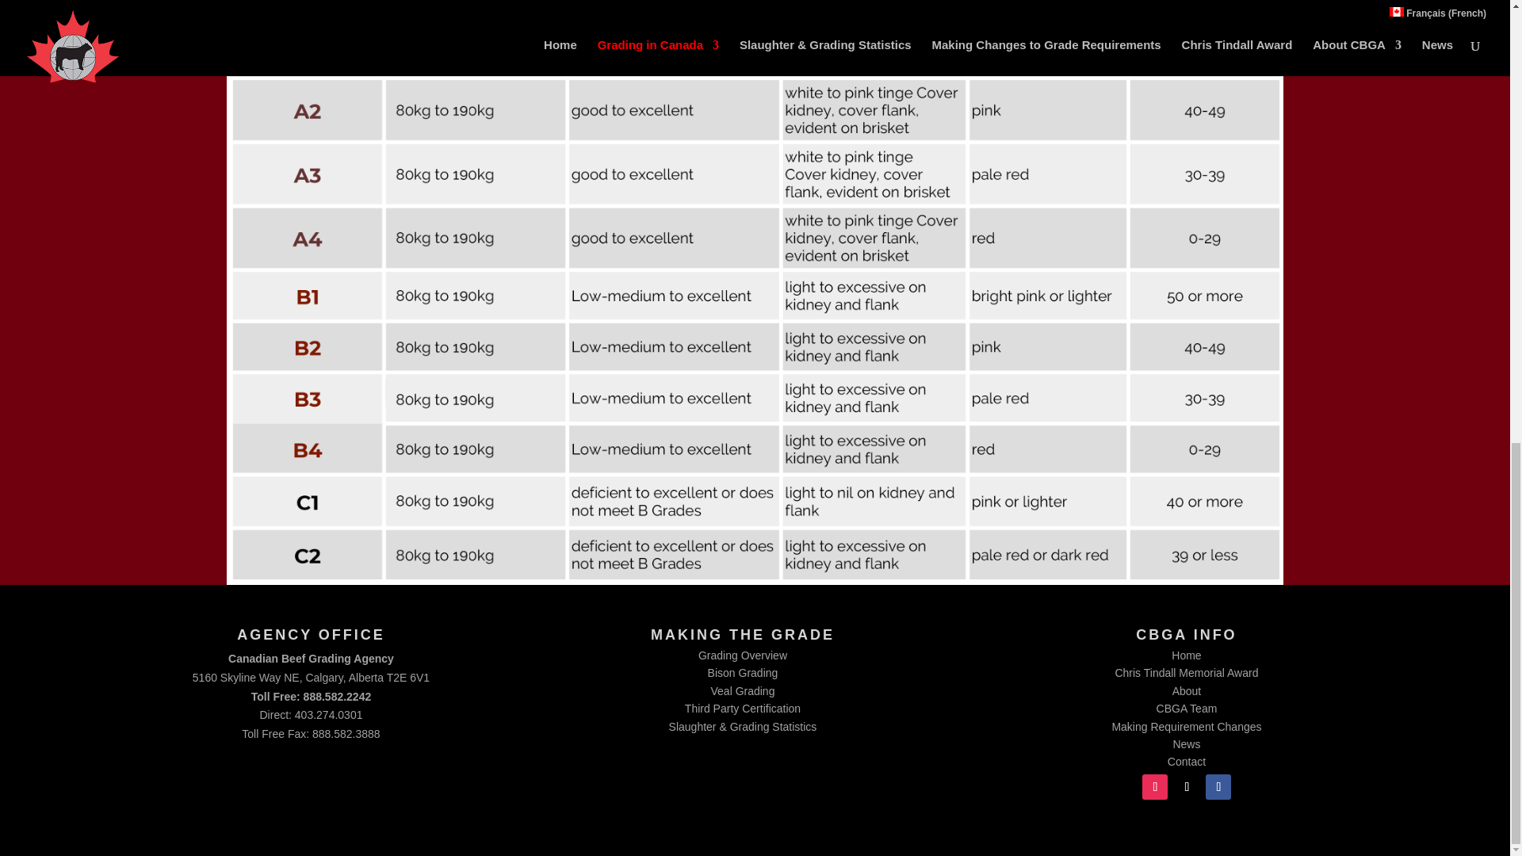 Image resolution: width=1522 pixels, height=856 pixels. I want to click on Bison Grading, so click(742, 673).